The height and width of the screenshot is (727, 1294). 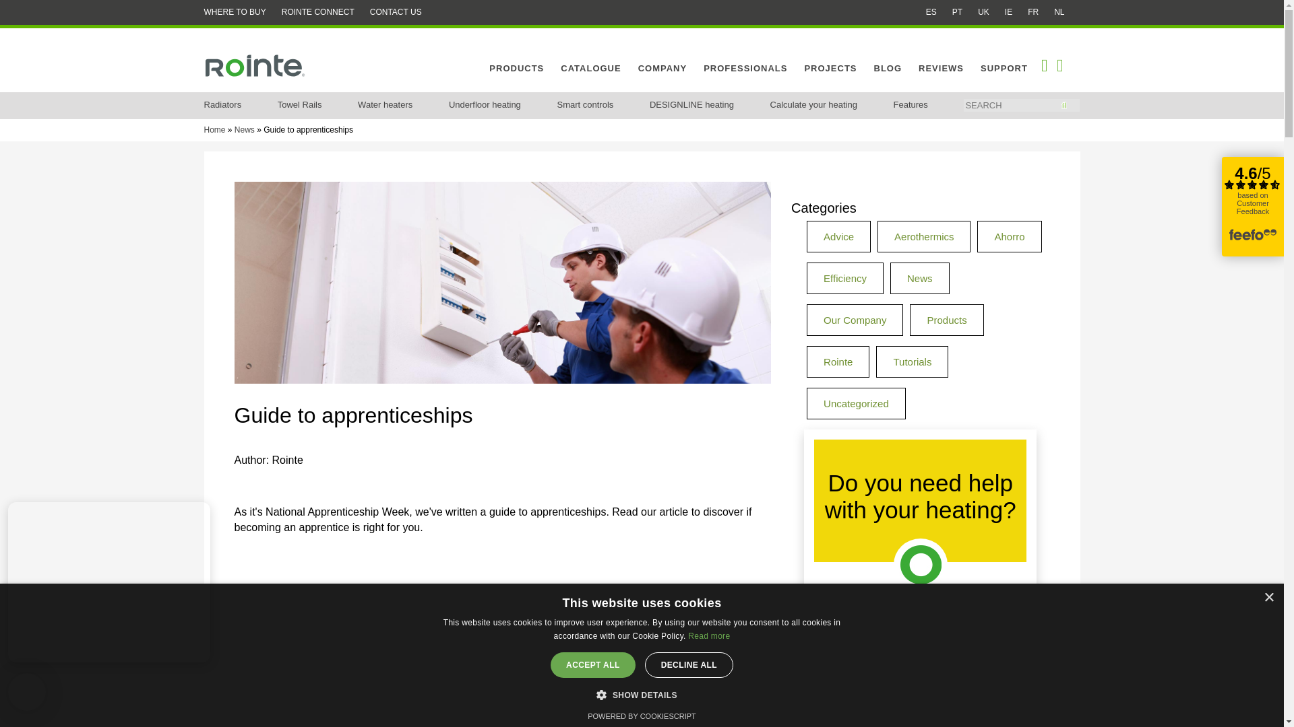 What do you see at coordinates (26, 692) in the screenshot?
I see `Smartsupp widget button` at bounding box center [26, 692].